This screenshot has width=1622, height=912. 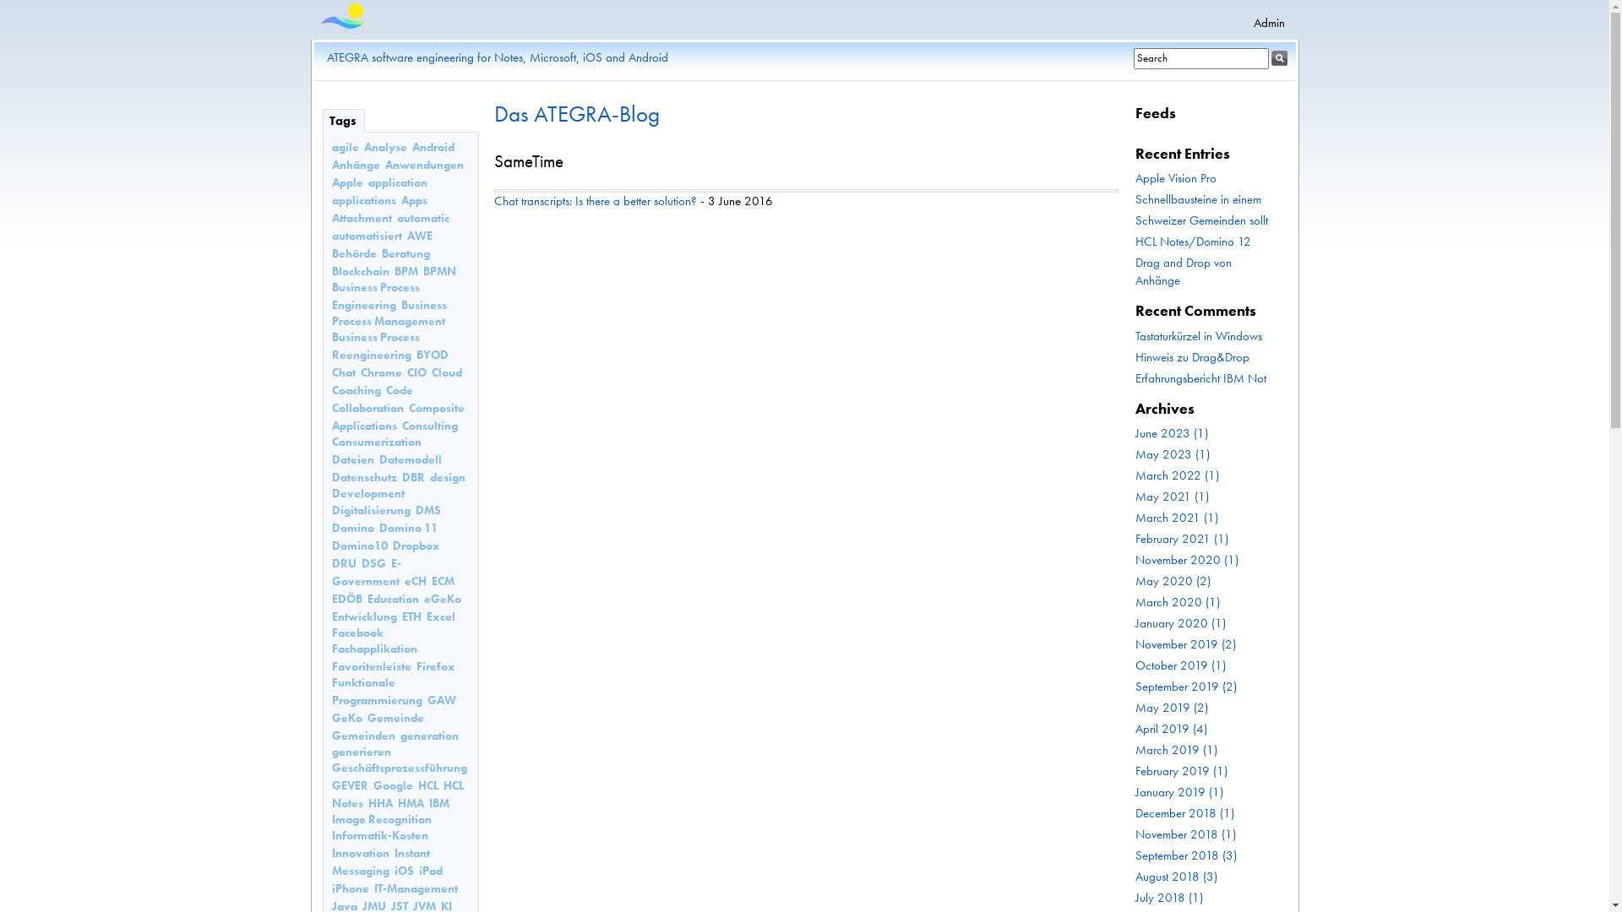 I want to click on Search, so click(x=1279, y=57).